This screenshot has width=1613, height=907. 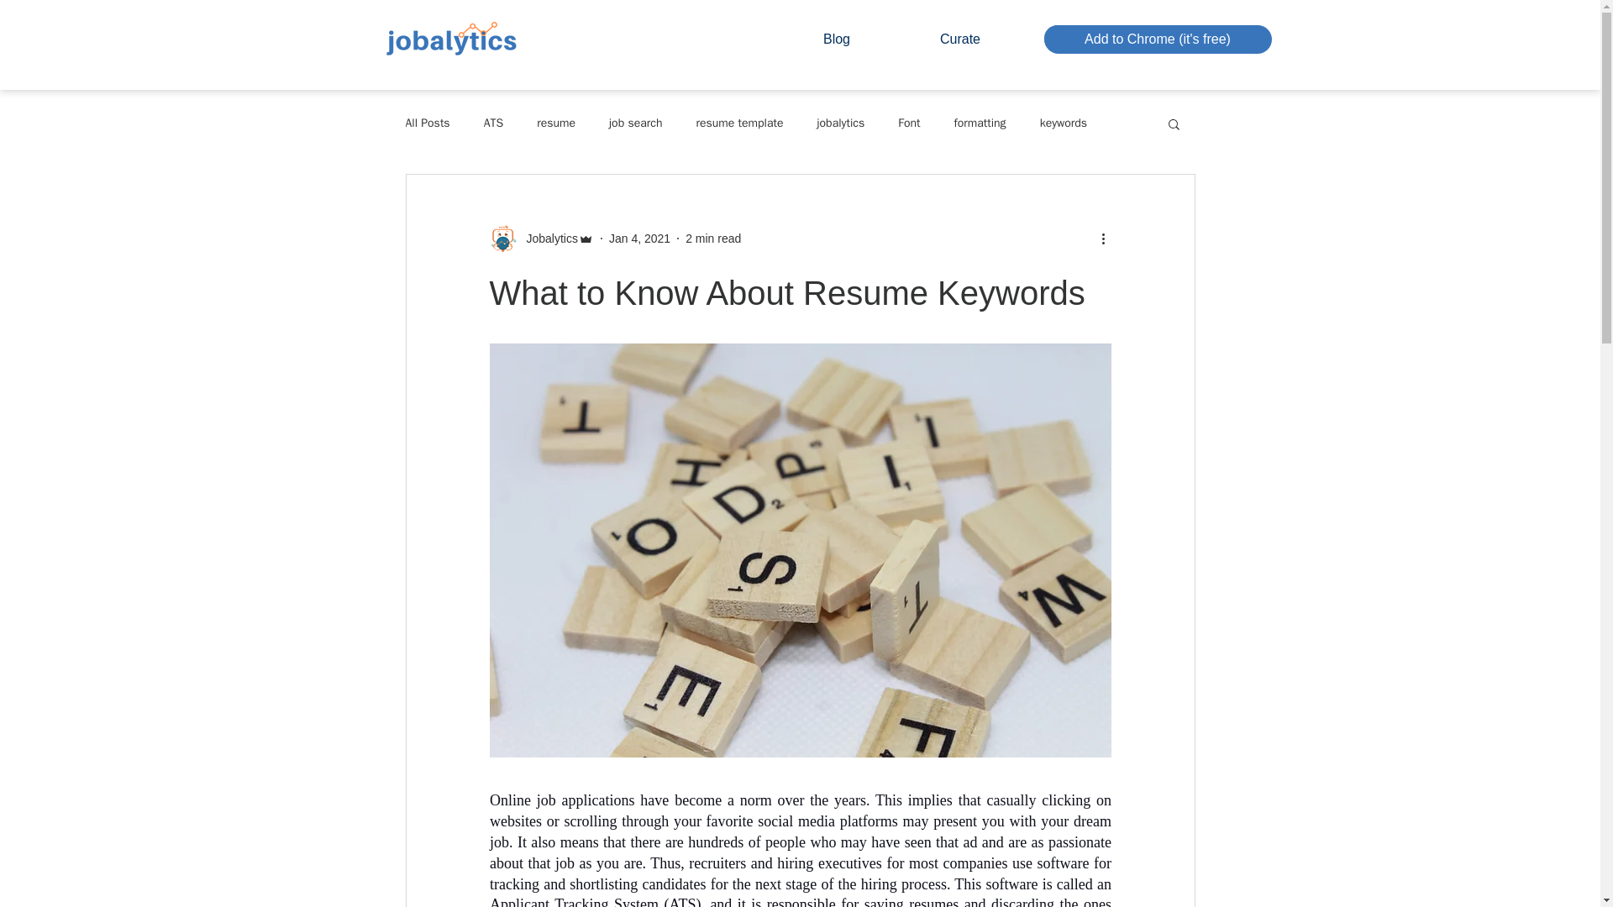 I want to click on Jan 4, 2021, so click(x=640, y=239).